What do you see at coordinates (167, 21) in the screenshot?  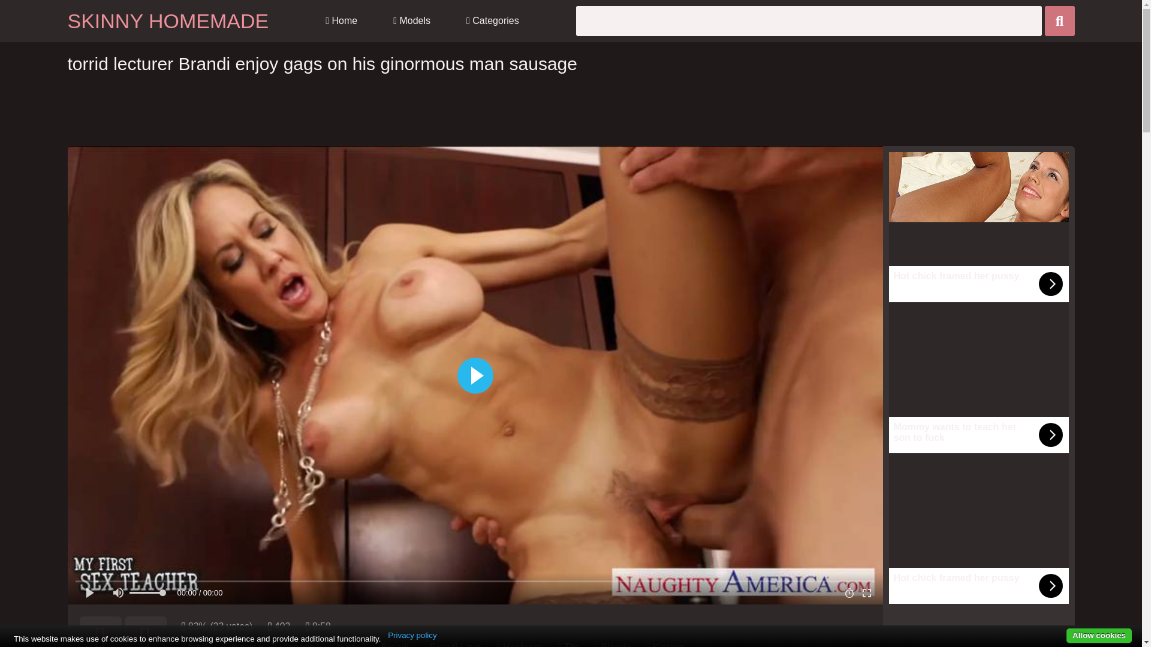 I see `SKINNY HOMEMADE` at bounding box center [167, 21].